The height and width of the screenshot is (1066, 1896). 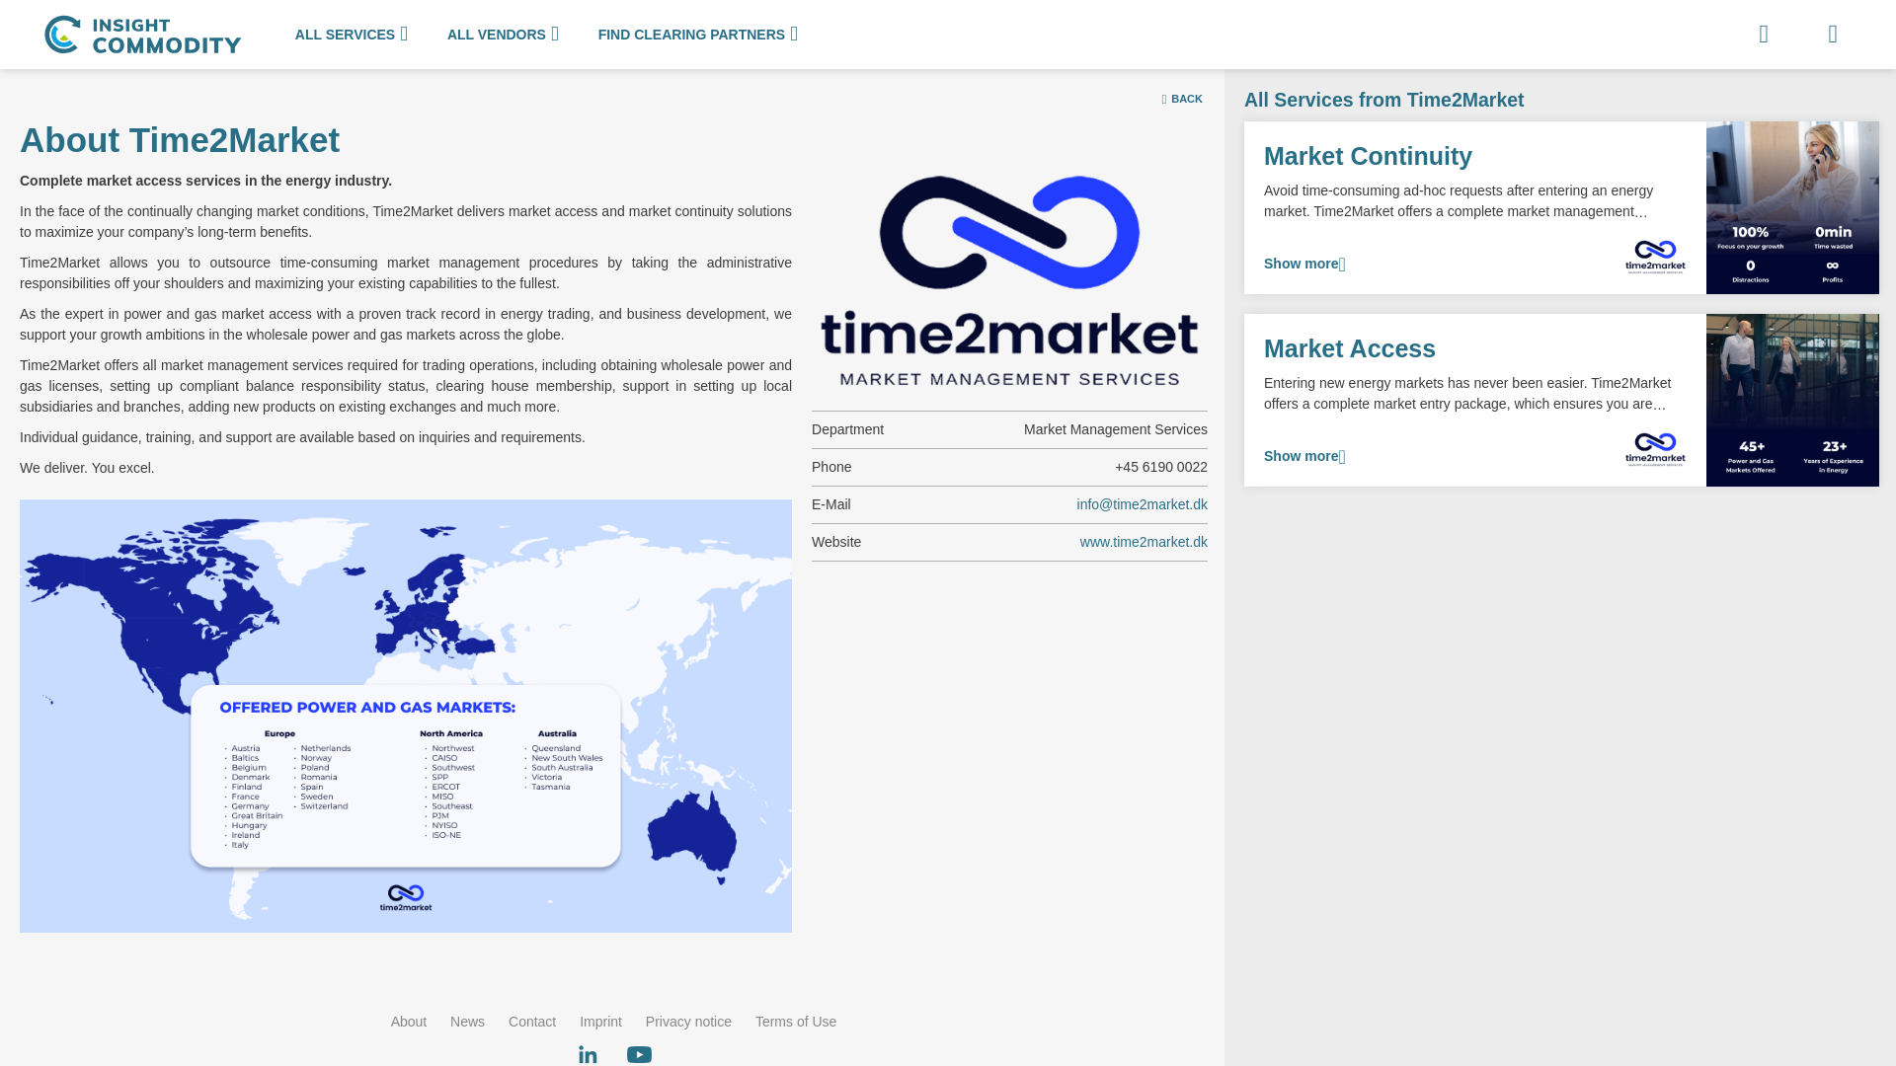 What do you see at coordinates (1560, 207) in the screenshot?
I see `Go to product` at bounding box center [1560, 207].